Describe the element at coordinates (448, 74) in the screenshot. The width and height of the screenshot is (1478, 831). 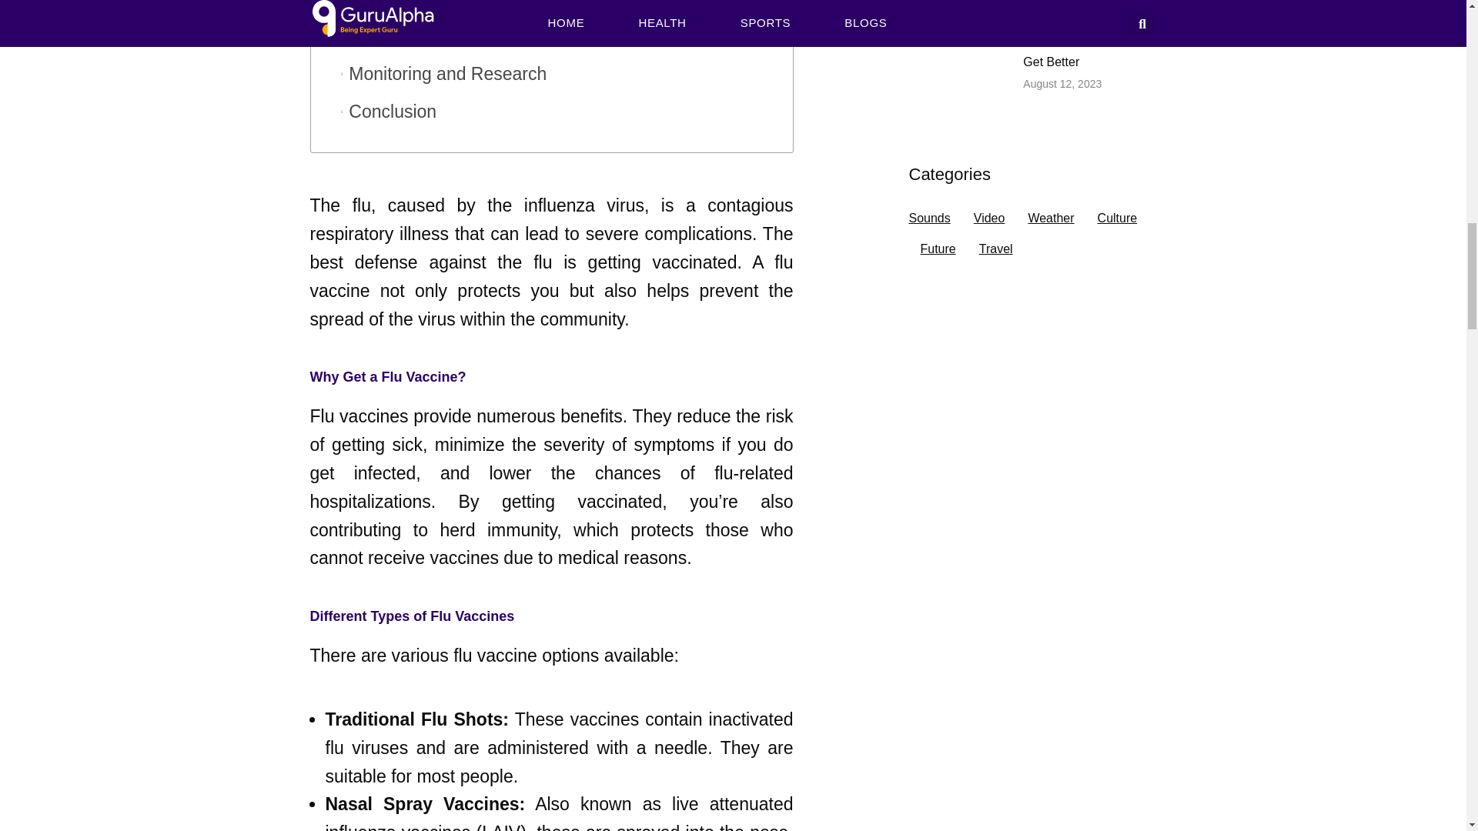
I see `Monitoring and Research` at that location.